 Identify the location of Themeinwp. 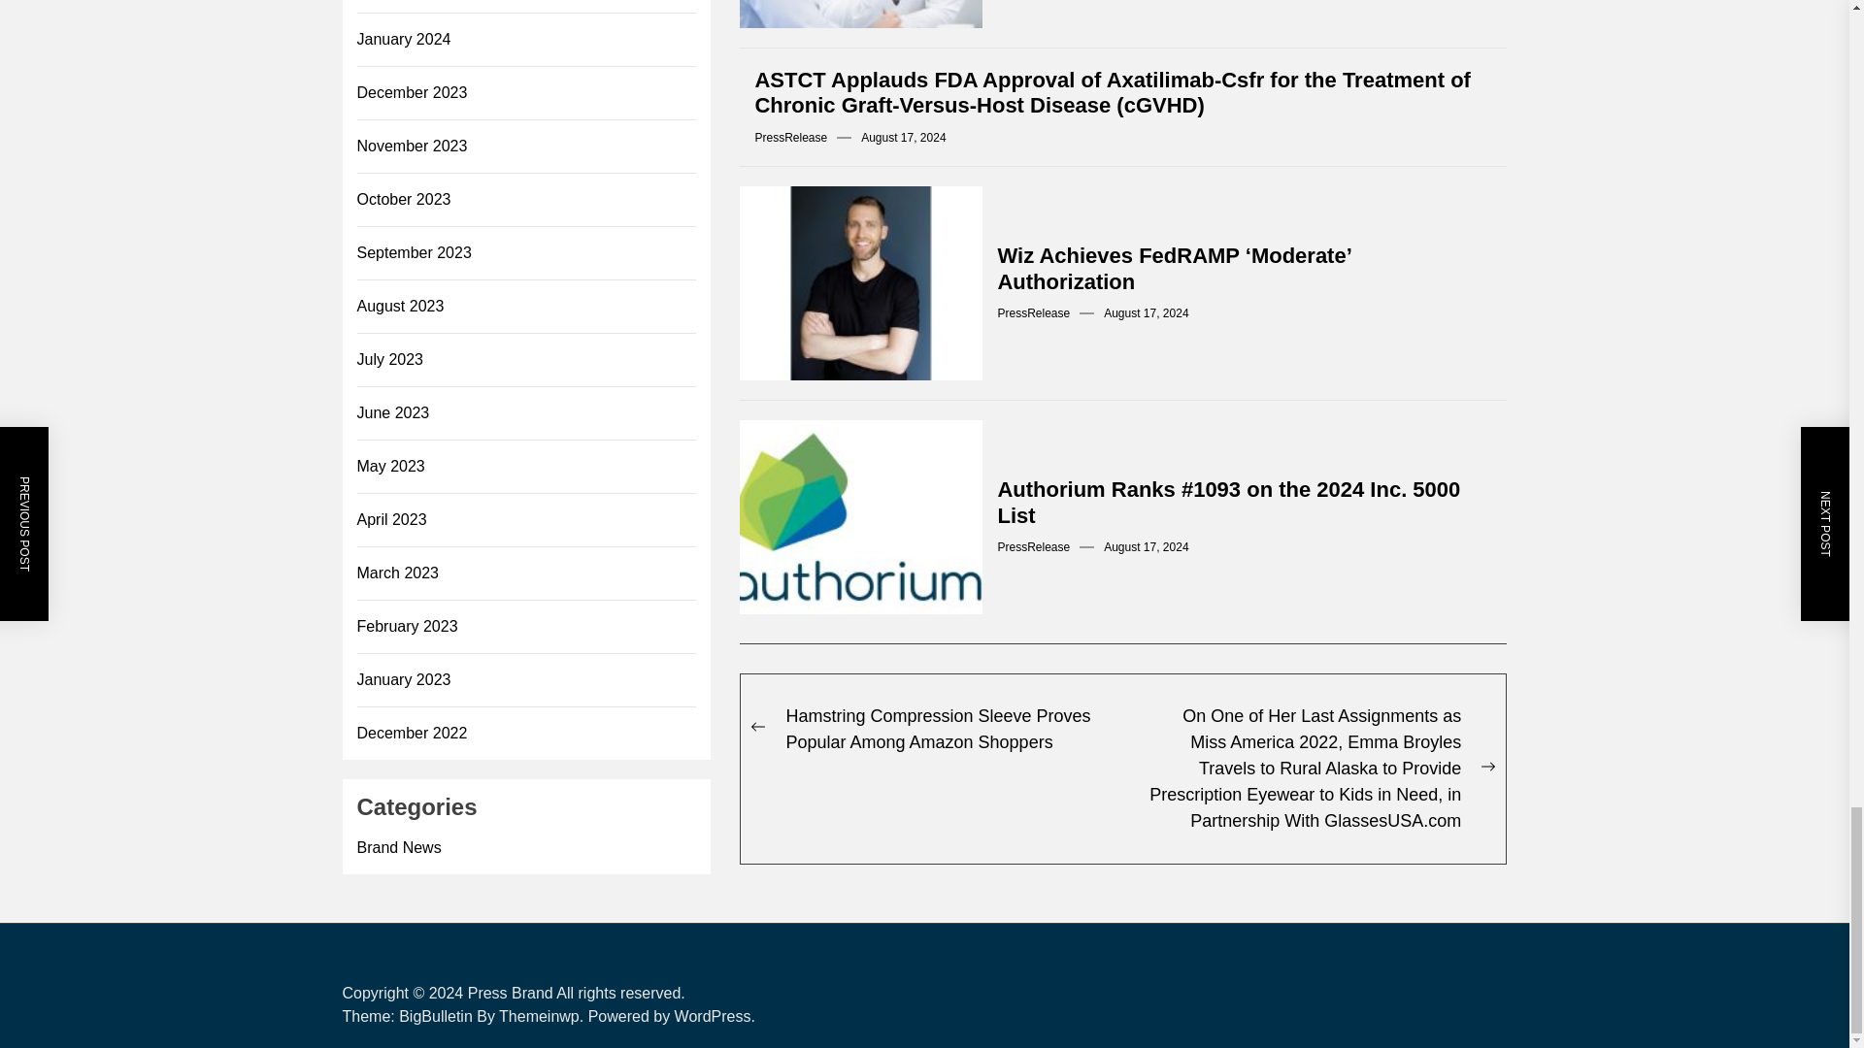
(544, 1016).